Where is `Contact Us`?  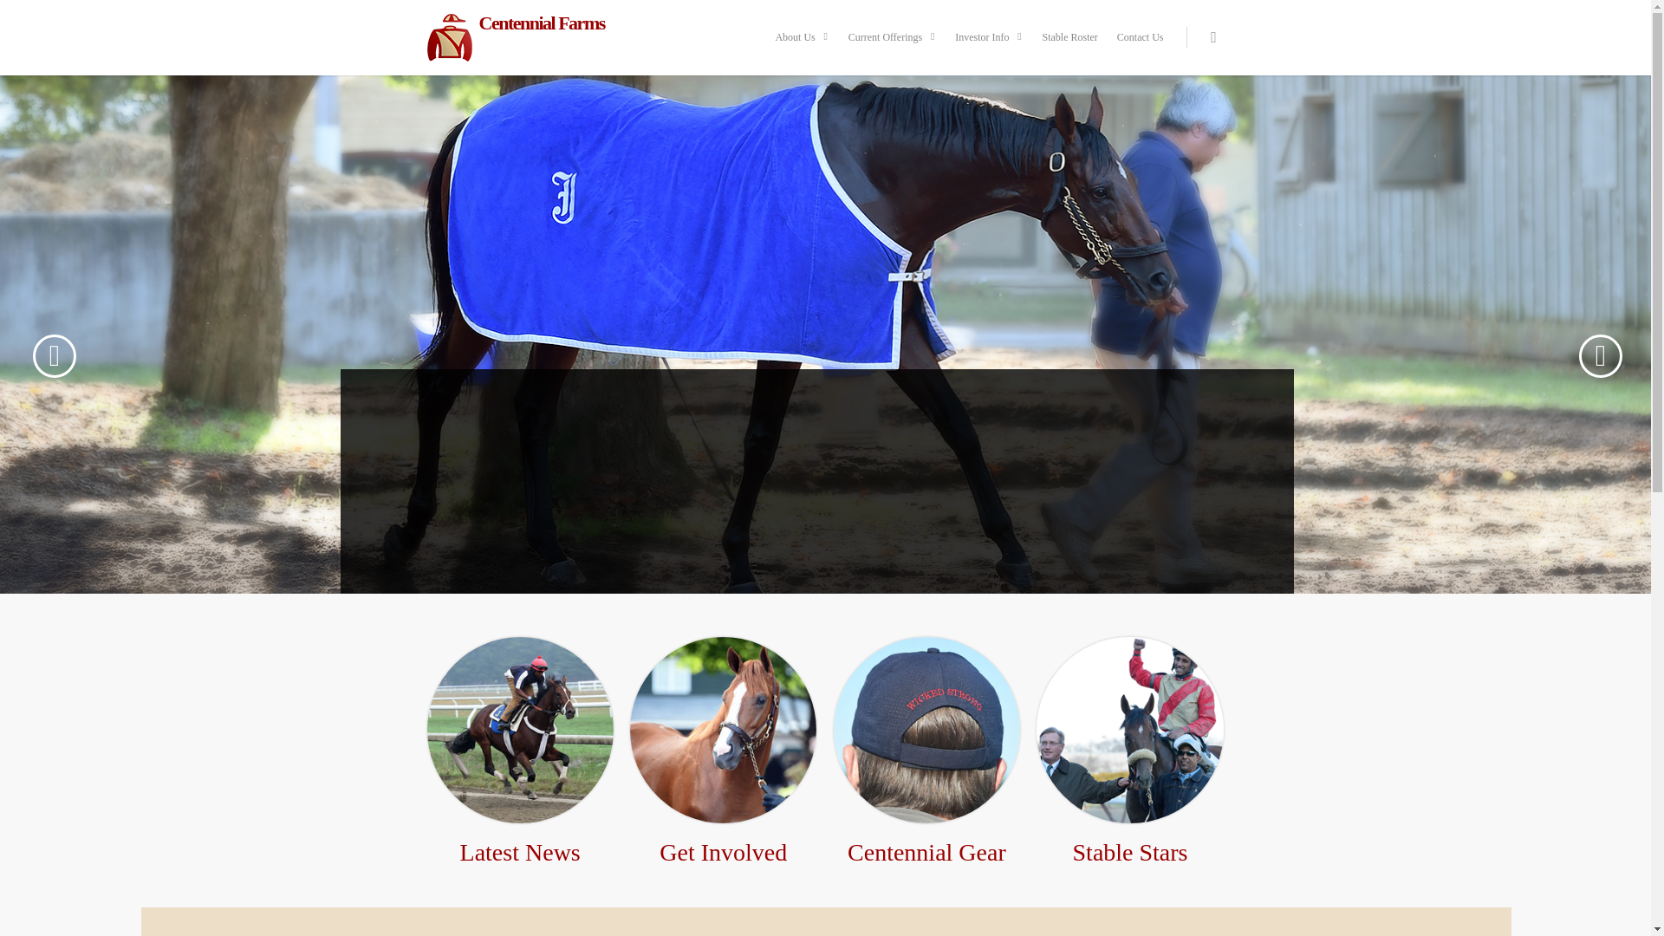
Contact Us is located at coordinates (1141, 49).